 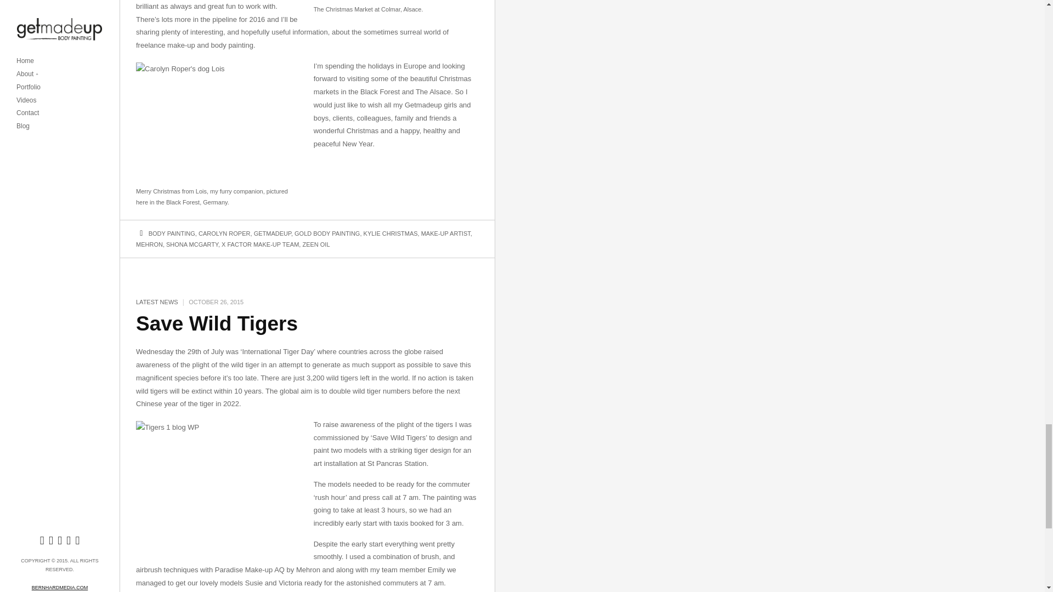 I want to click on Permanent Link to Save Wild Tigers, so click(x=217, y=323).